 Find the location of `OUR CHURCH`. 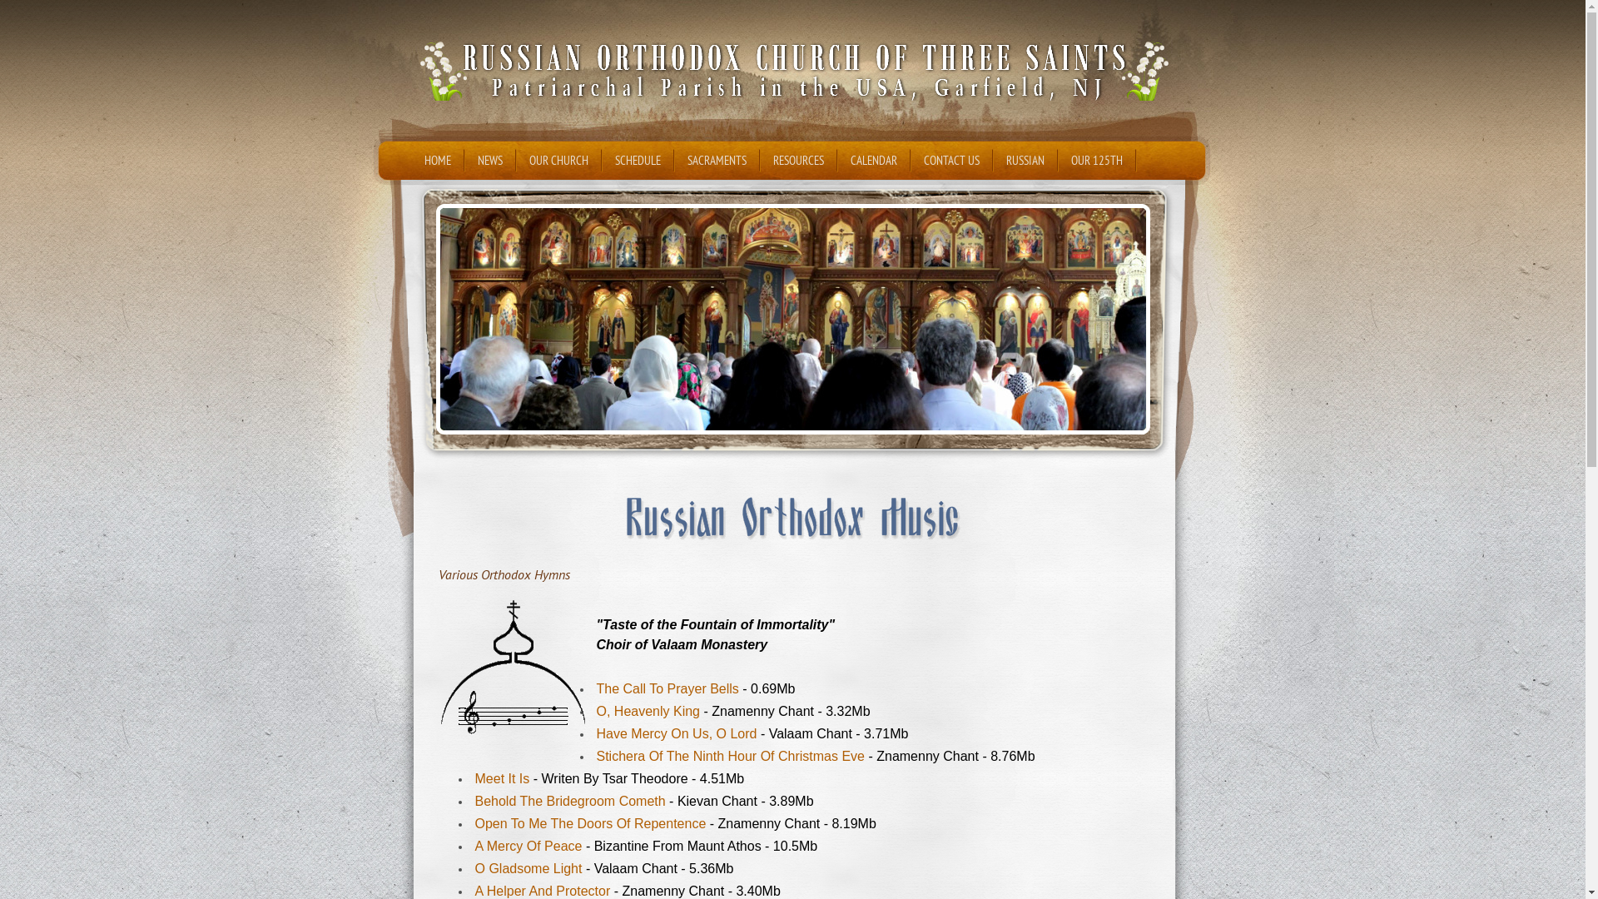

OUR CHURCH is located at coordinates (558, 160).